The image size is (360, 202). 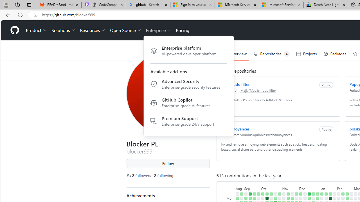 I want to click on Pricing, so click(x=183, y=30).